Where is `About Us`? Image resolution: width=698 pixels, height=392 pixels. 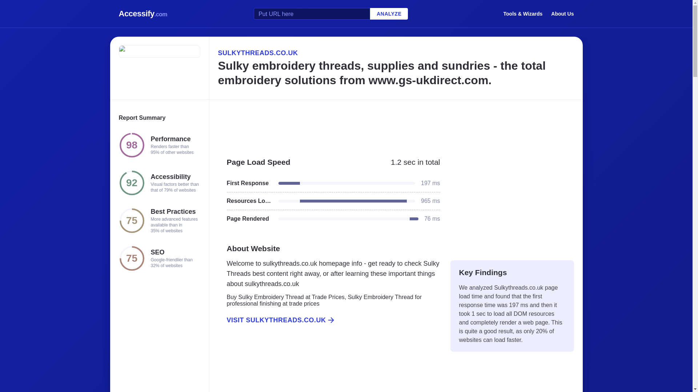 About Us is located at coordinates (562, 13).